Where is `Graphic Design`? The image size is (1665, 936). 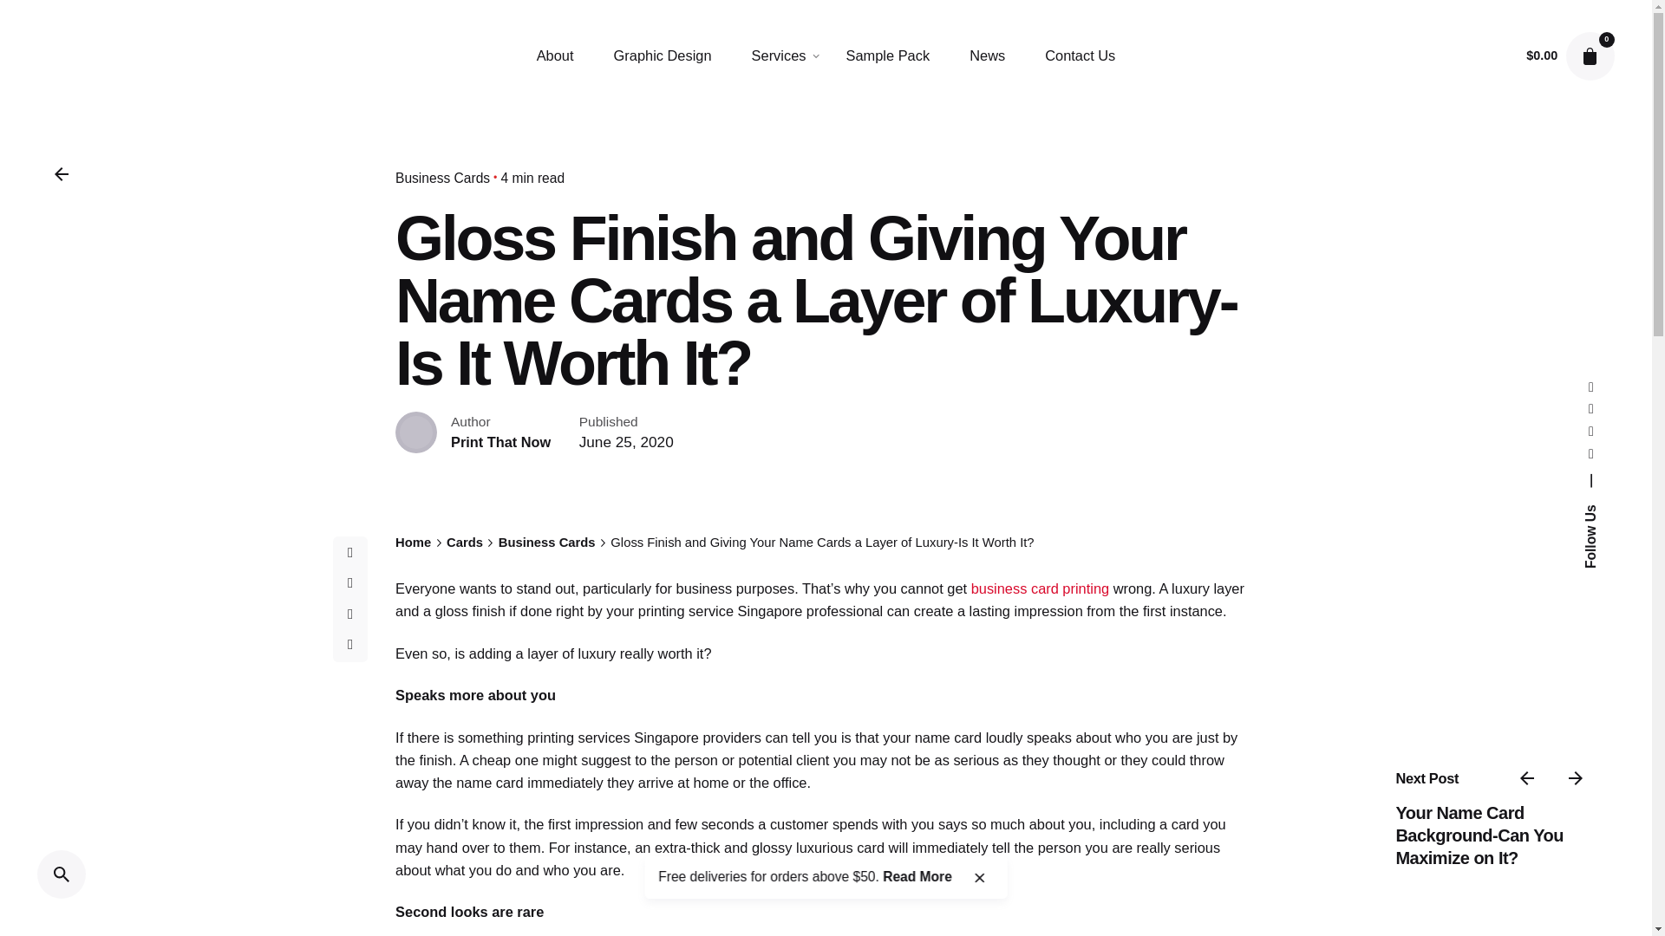
Graphic Design is located at coordinates (663, 56).